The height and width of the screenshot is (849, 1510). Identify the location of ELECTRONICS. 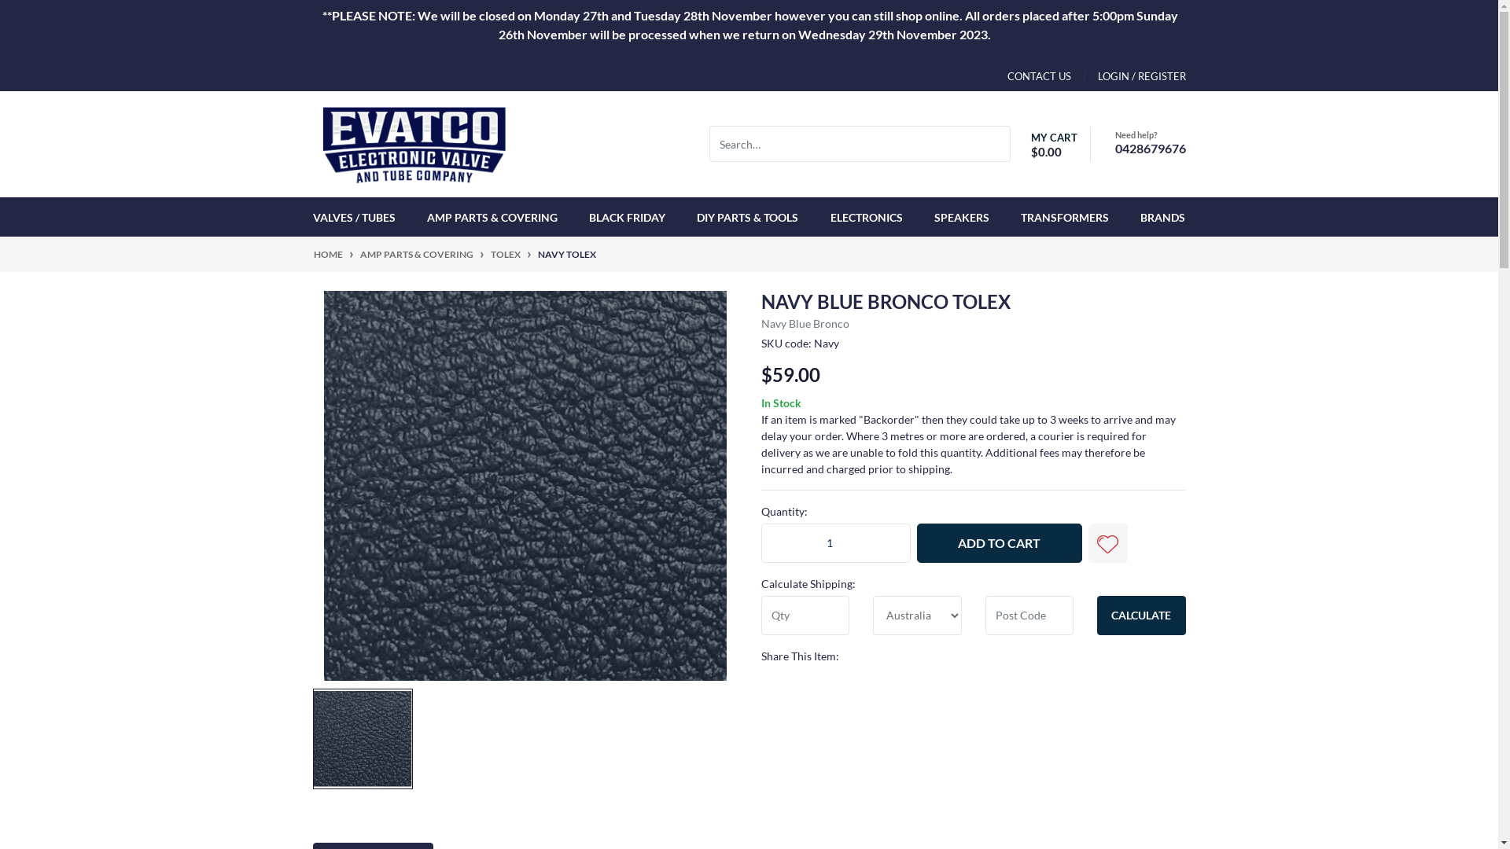
(867, 217).